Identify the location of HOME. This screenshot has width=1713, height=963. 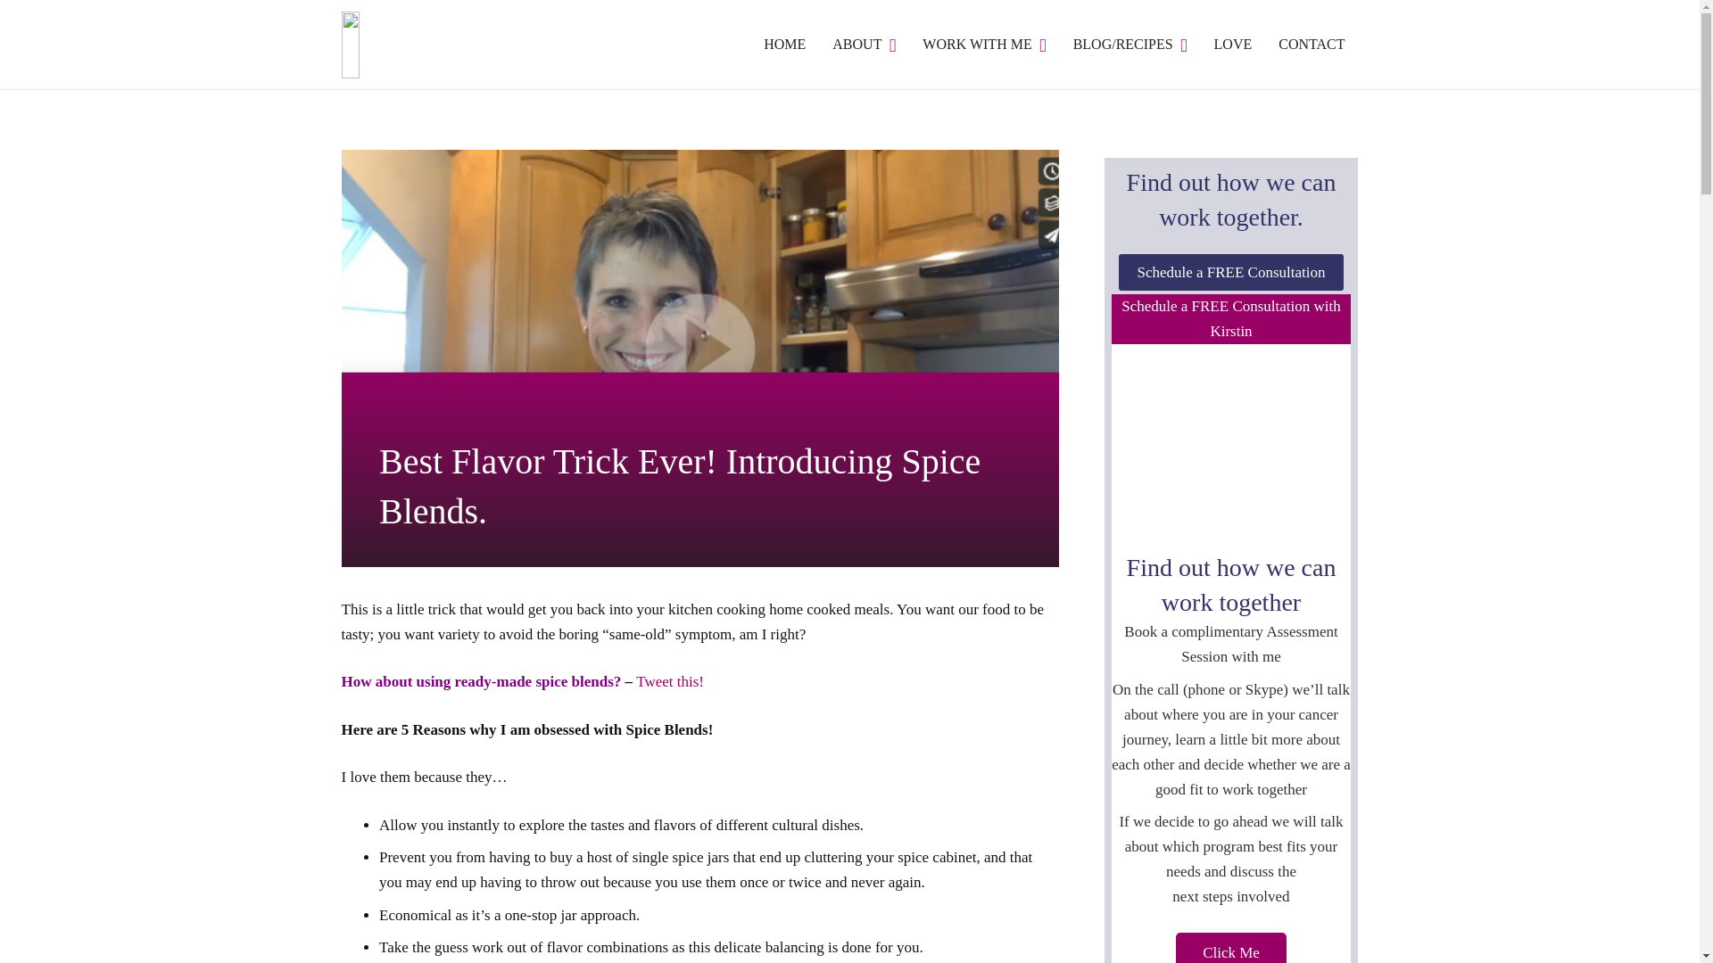
(783, 44).